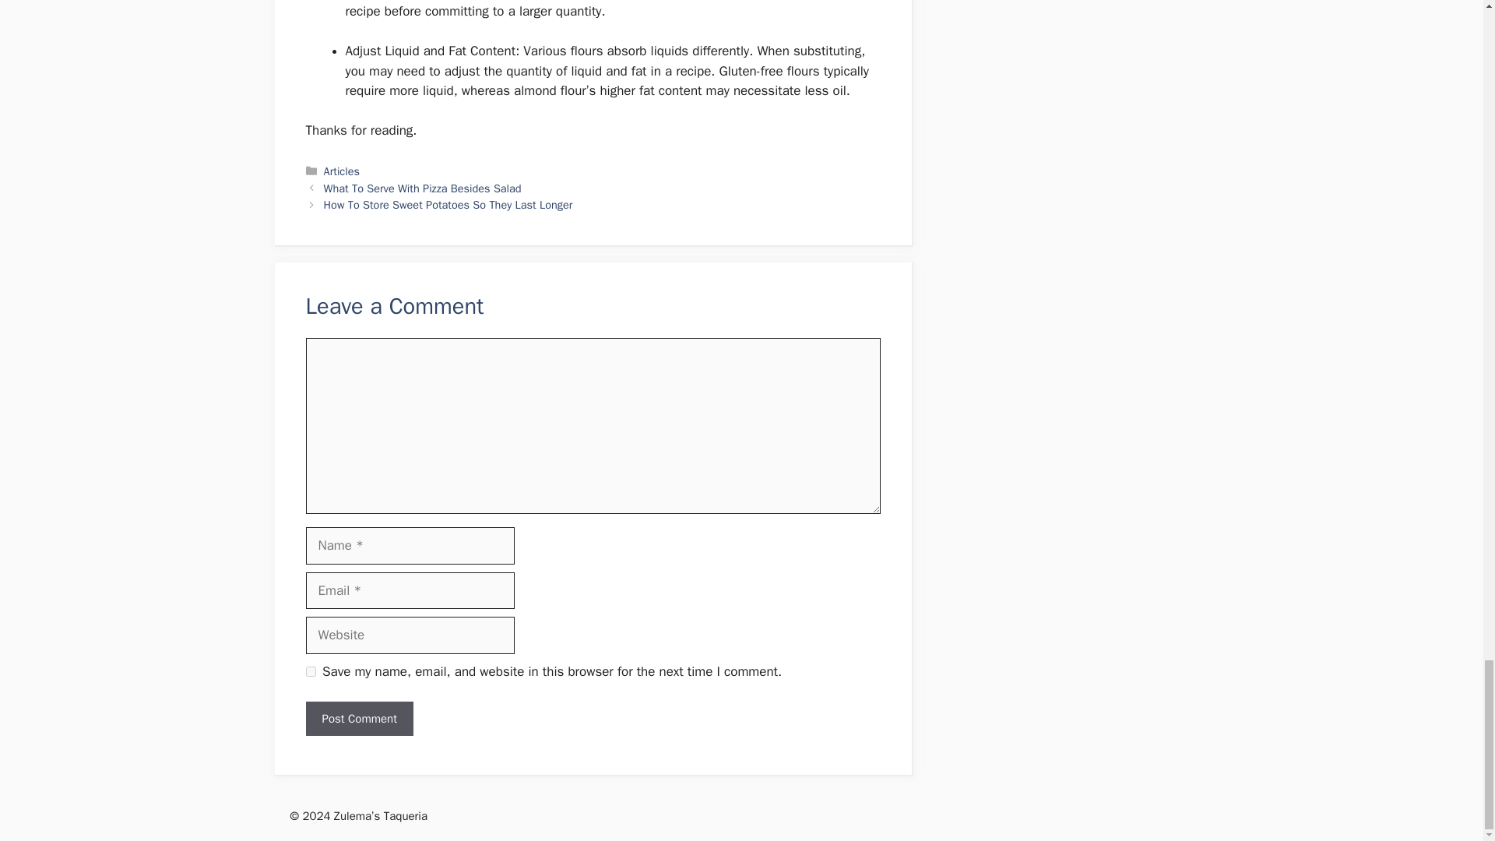 The image size is (1495, 841). Describe the element at coordinates (448, 204) in the screenshot. I see `How To Store Sweet Potatoes So They Last Longer` at that location.